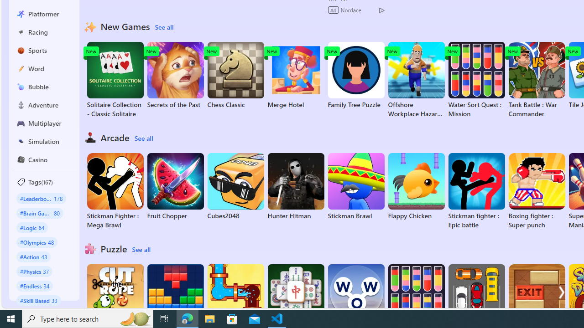 Image resolution: width=584 pixels, height=328 pixels. Describe the element at coordinates (235, 187) in the screenshot. I see `Cubes2048` at that location.